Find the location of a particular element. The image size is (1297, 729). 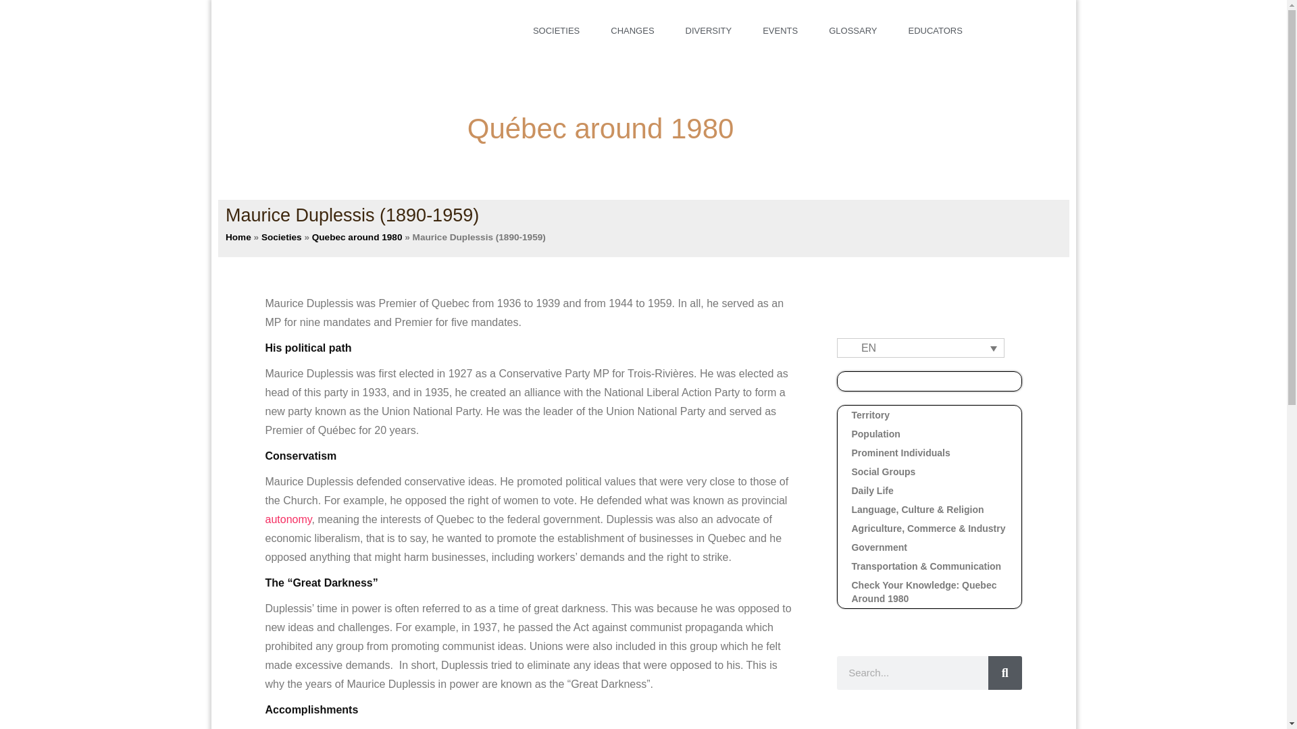

SOCIETIES is located at coordinates (556, 31).